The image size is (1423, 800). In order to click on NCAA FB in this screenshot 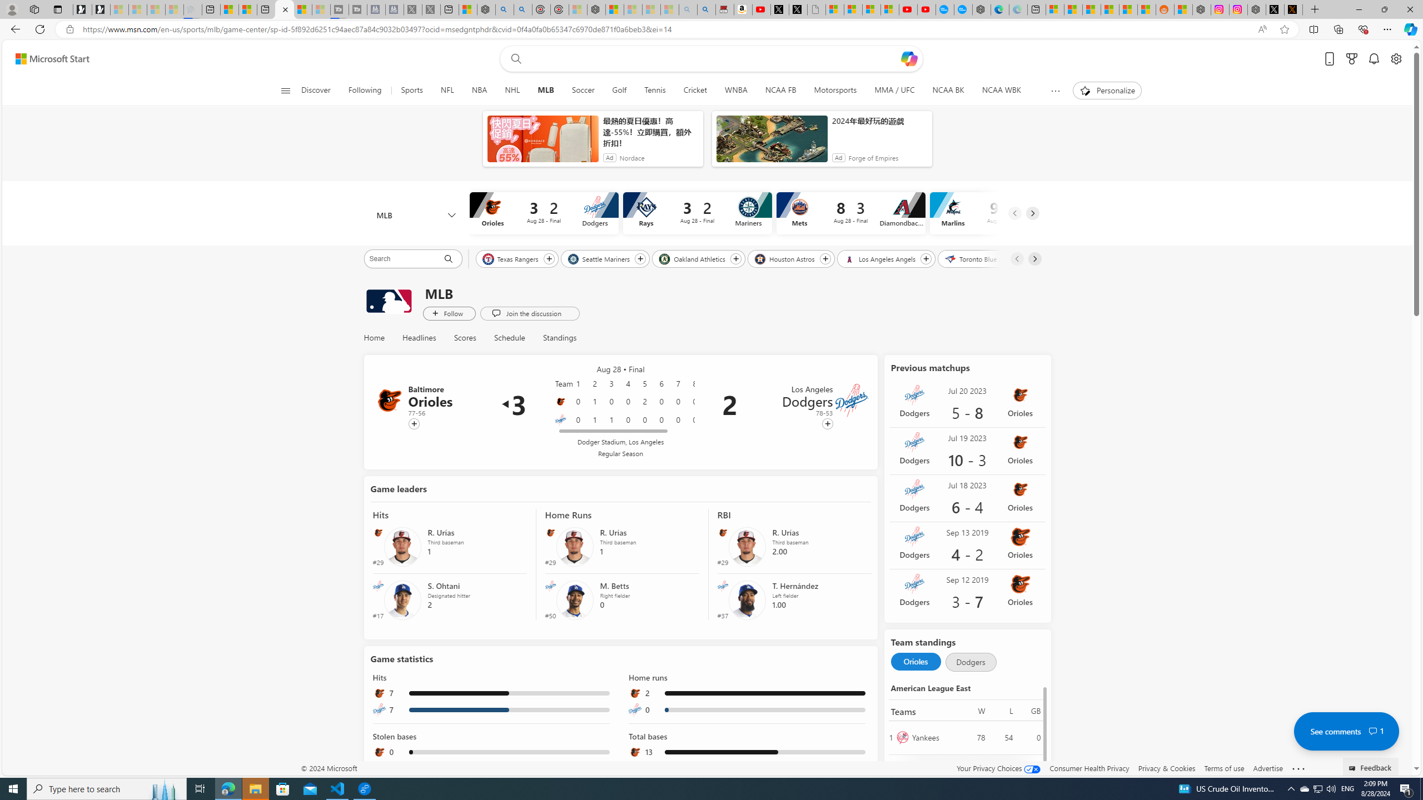, I will do `click(781, 91)`.